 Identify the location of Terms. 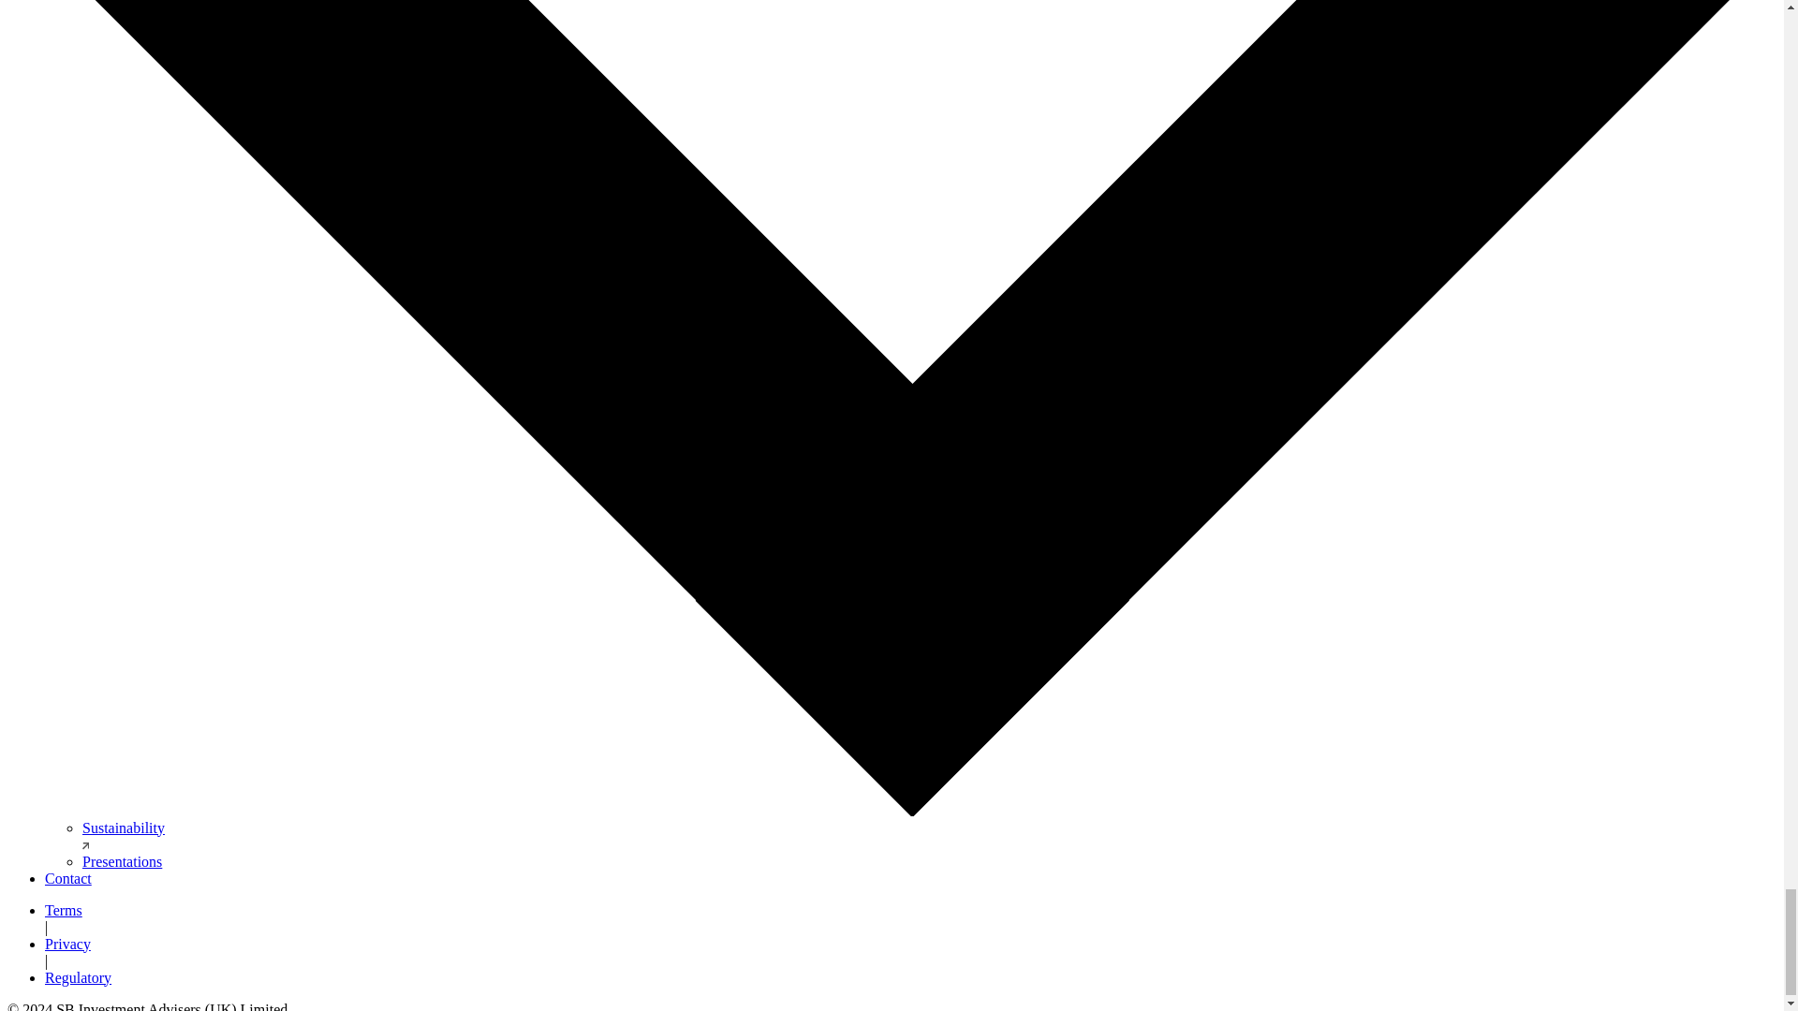
(64, 910).